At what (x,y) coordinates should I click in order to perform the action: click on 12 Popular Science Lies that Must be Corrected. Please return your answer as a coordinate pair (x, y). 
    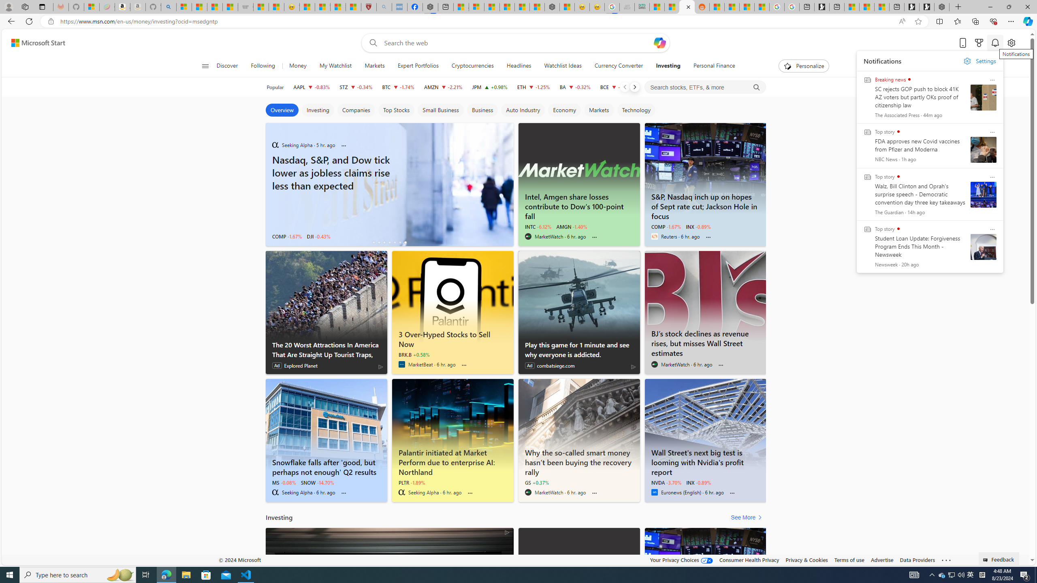
    Looking at the image, I should click on (353, 7).